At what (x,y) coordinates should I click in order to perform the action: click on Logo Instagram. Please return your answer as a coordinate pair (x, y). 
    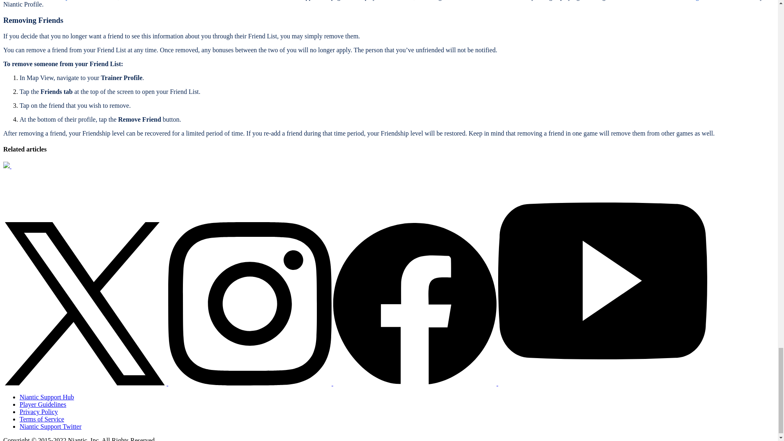
    Looking at the image, I should click on (250, 304).